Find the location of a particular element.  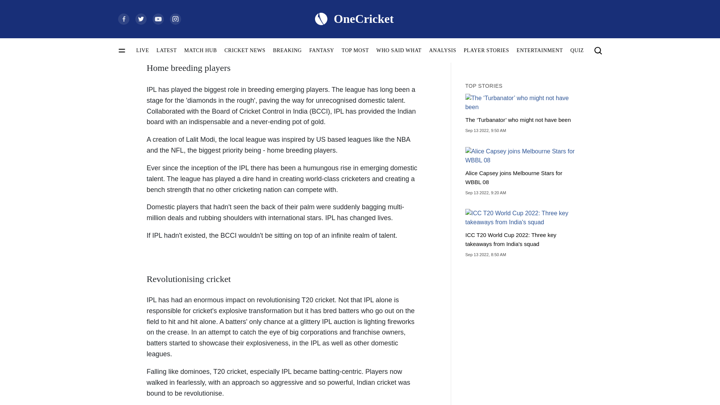

Alice Capsey joins Melbourne Stars for WBBL 08 is located at coordinates (522, 171).